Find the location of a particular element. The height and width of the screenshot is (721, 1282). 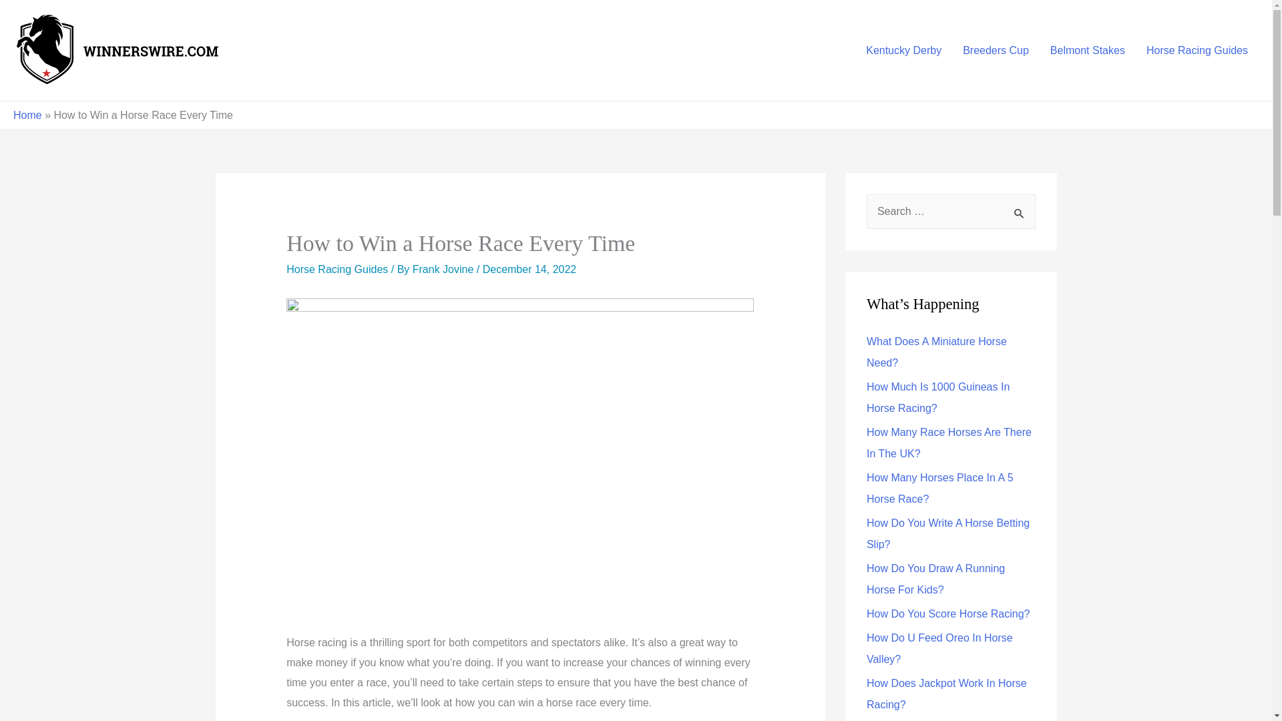

Breeders Cup is located at coordinates (996, 49).